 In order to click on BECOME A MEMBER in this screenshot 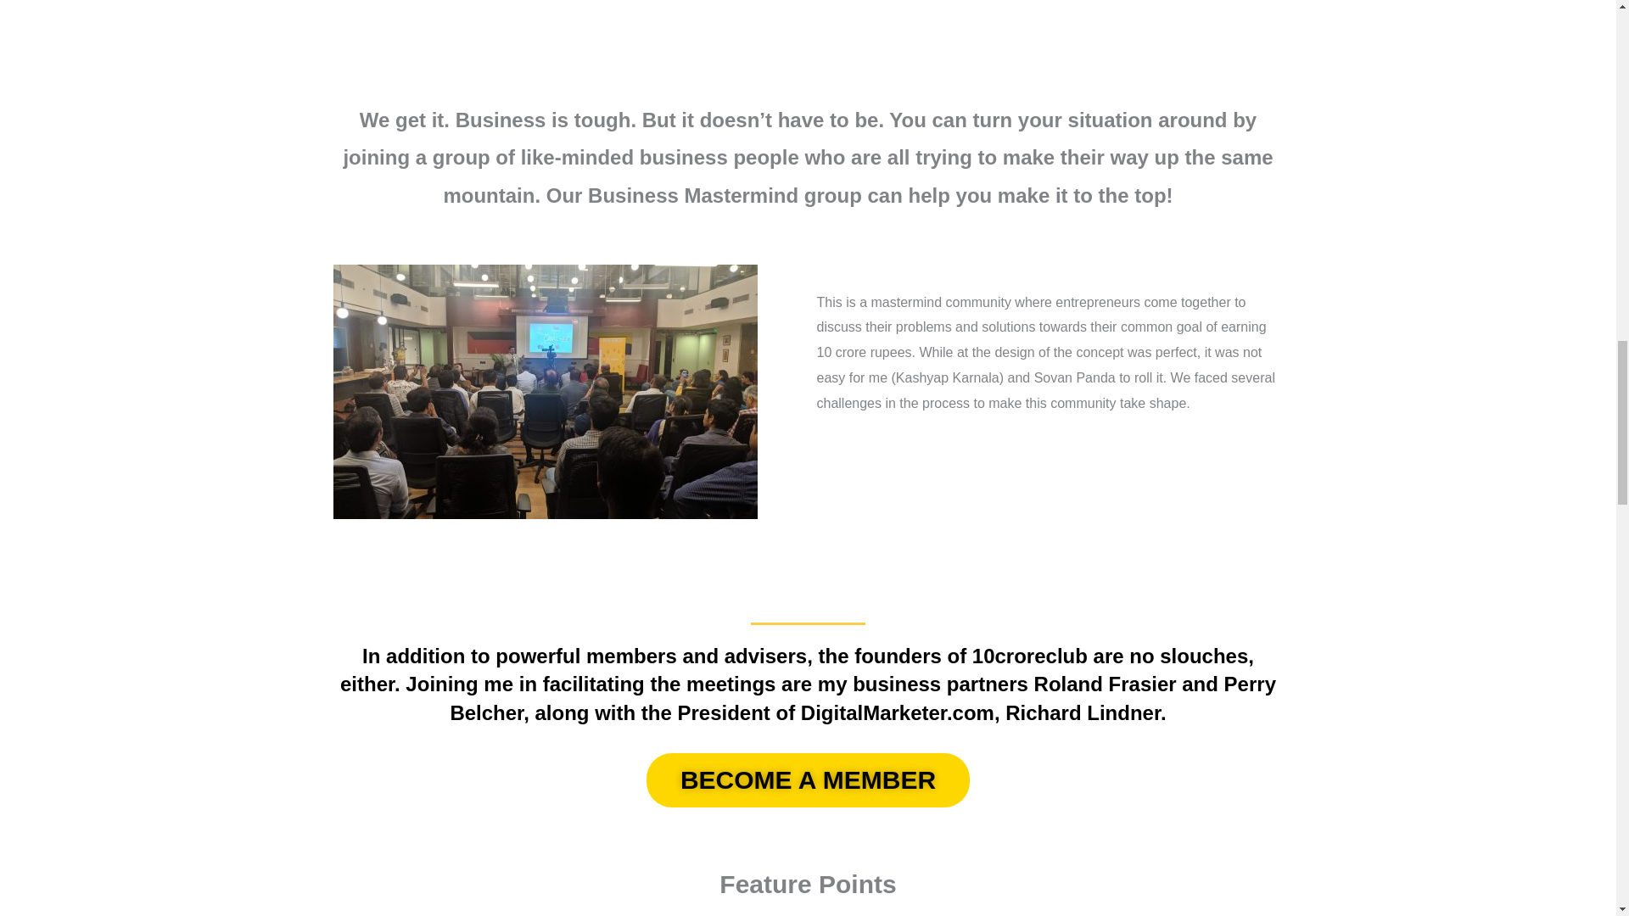, I will do `click(808, 779)`.